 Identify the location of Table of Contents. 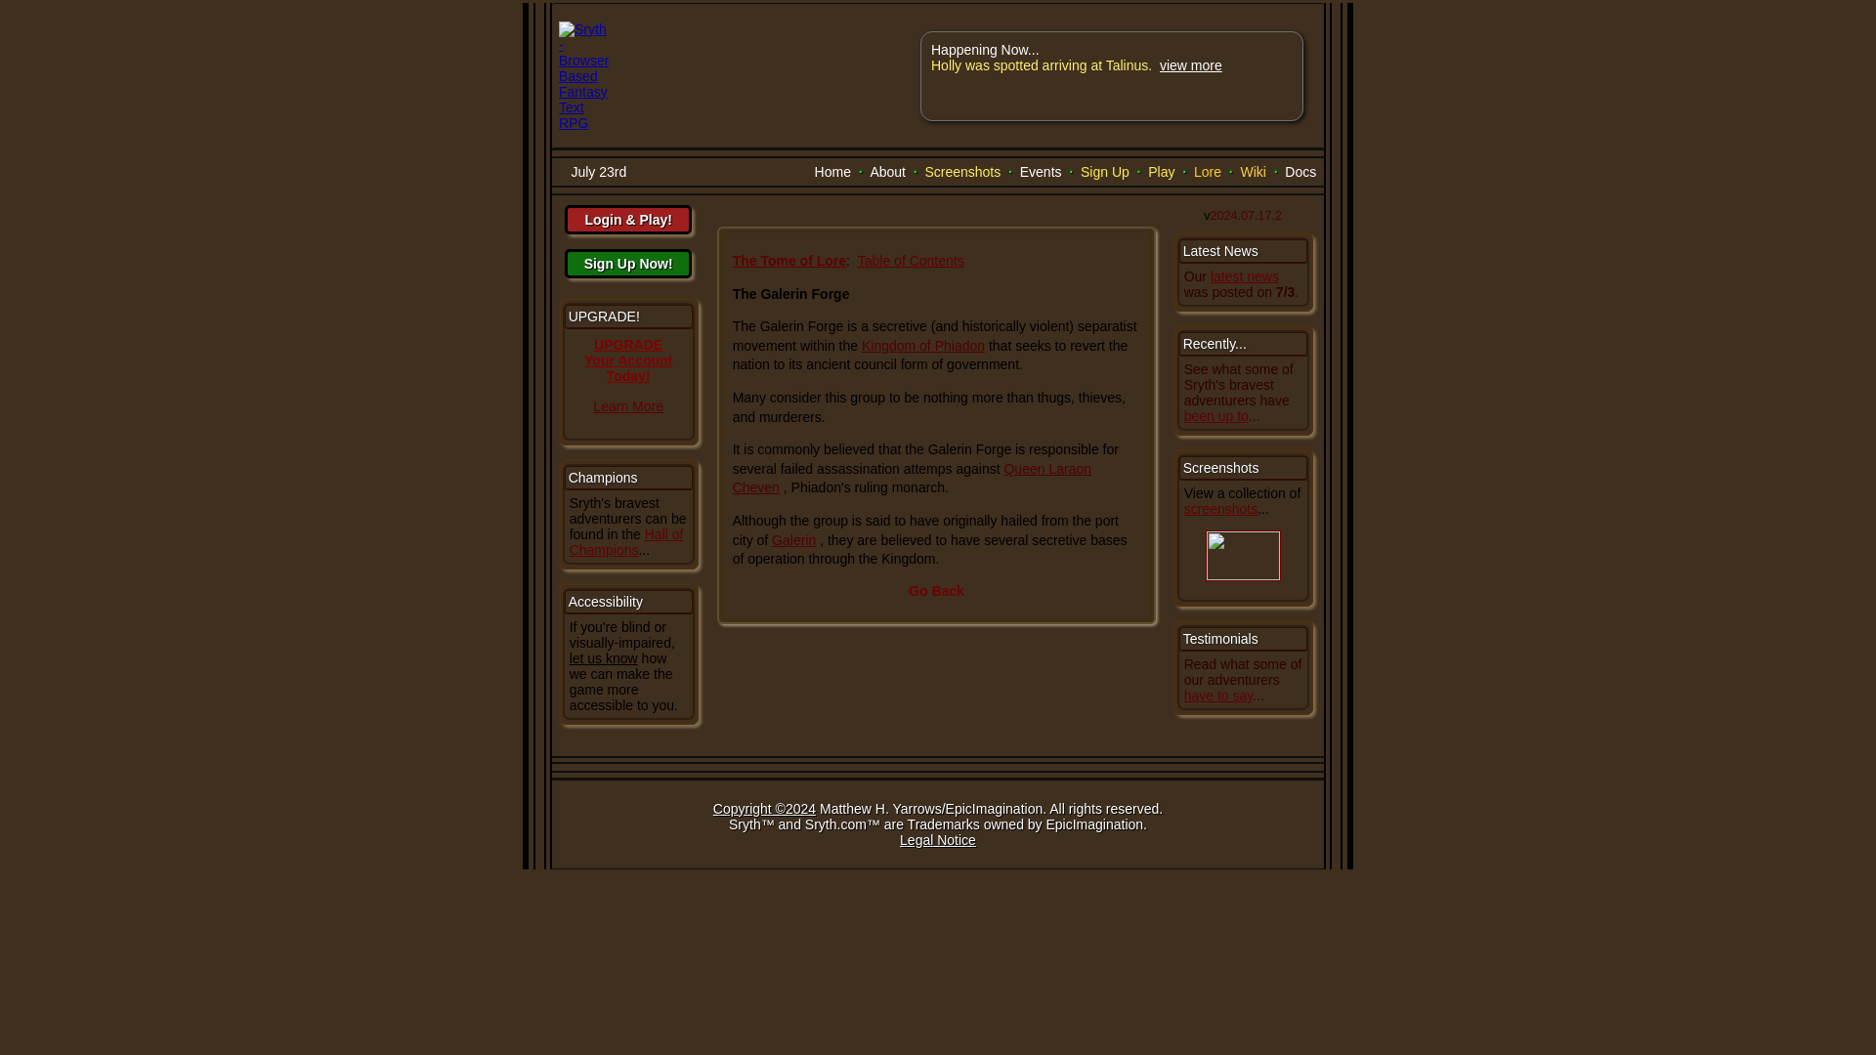
(911, 261).